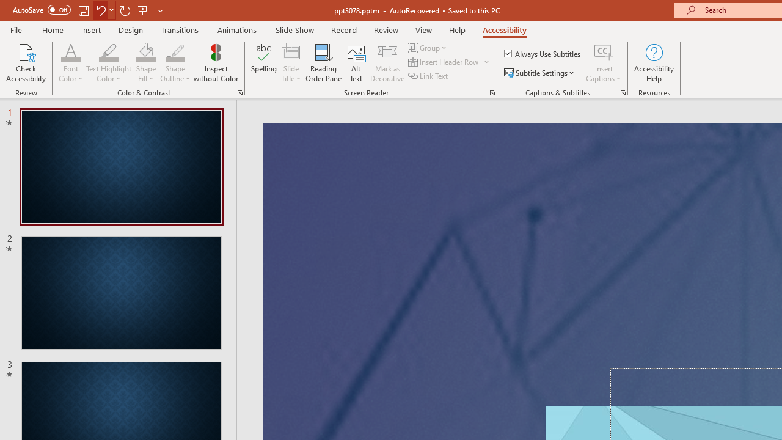  Describe the element at coordinates (26, 62) in the screenshot. I see `Check Accessibility` at that location.